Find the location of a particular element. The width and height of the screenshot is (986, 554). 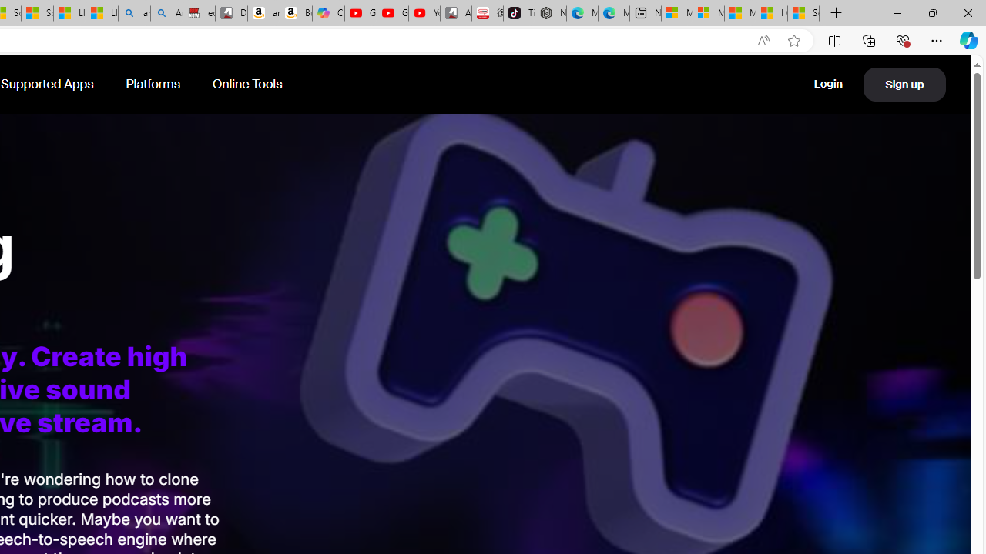

Gloom - YouTube is located at coordinates (393, 14).